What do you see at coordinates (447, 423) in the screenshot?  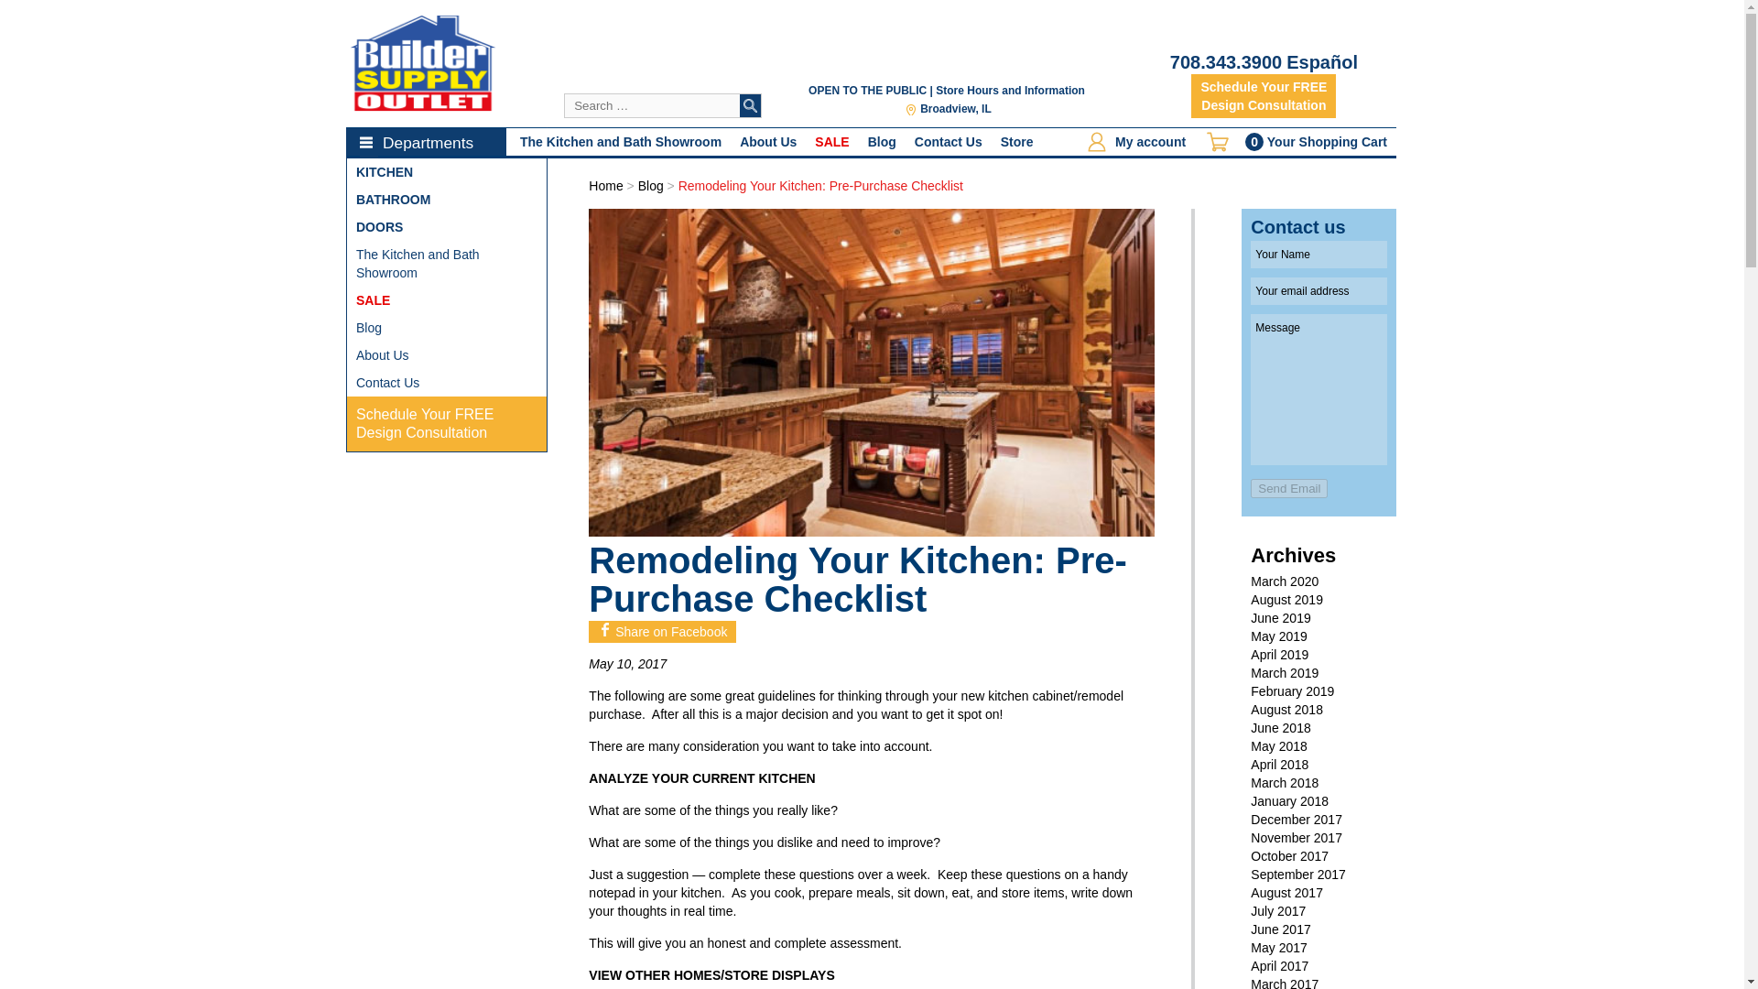 I see `Blog` at bounding box center [447, 423].